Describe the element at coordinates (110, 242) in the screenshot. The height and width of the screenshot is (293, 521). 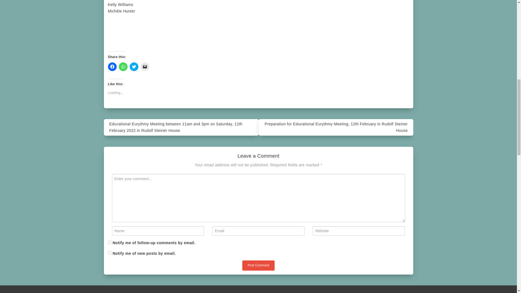
I see `subscribe` at that location.